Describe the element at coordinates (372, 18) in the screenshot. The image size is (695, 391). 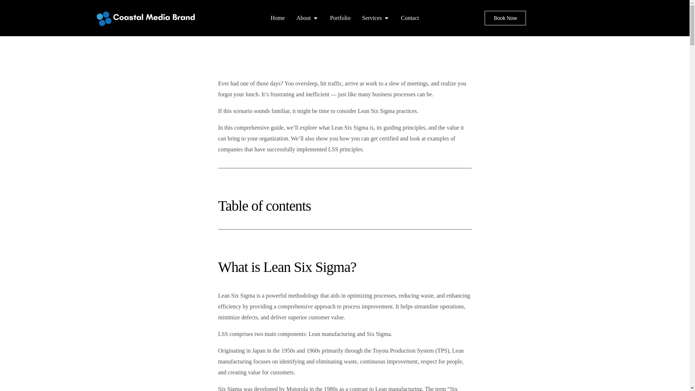
I see `Services` at that location.